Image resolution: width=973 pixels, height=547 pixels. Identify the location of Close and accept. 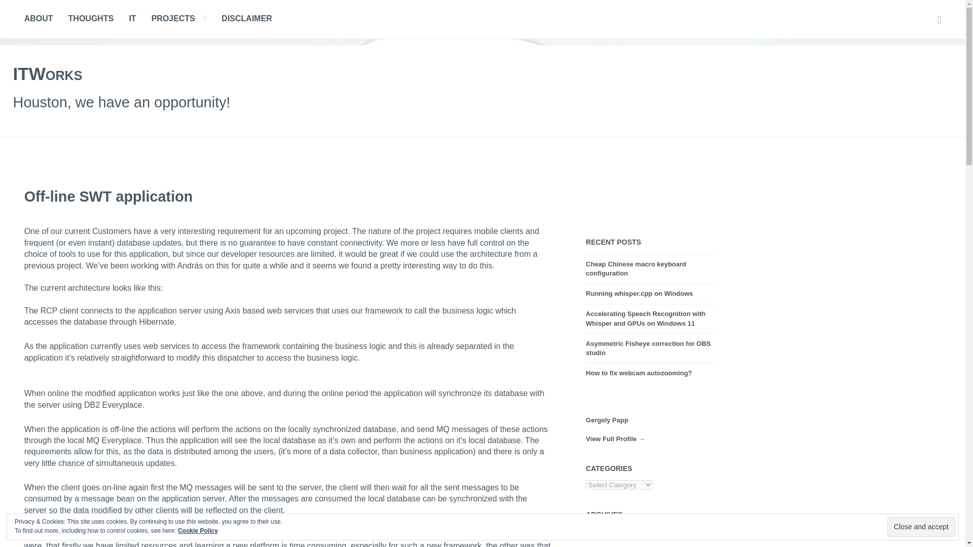
(921, 527).